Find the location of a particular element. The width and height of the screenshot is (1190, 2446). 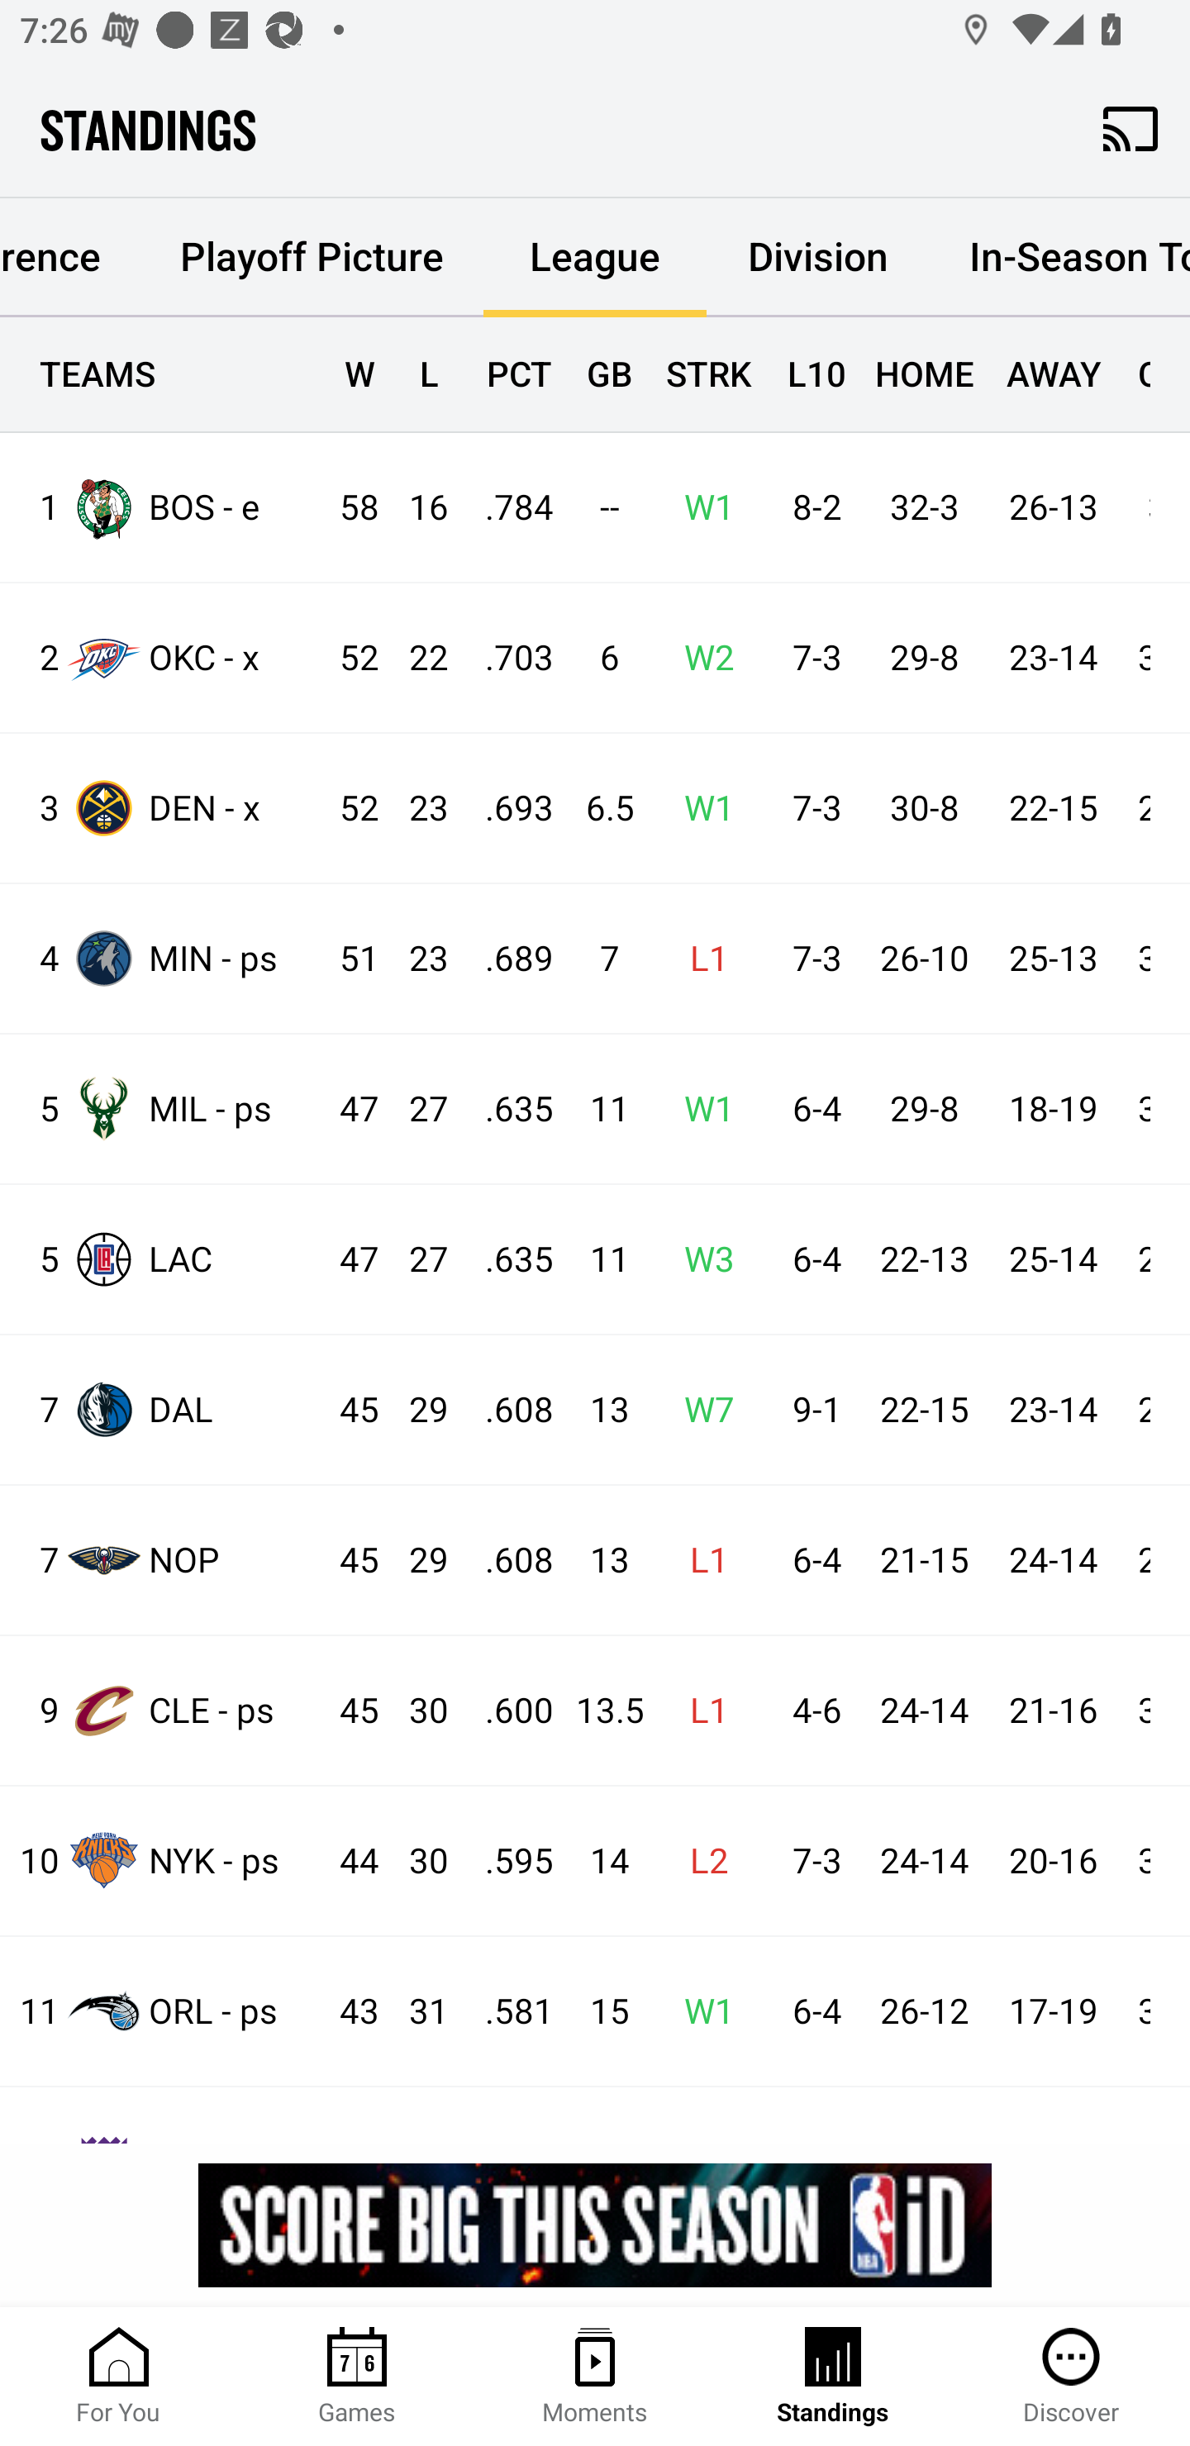

15 is located at coordinates (597, 2011).